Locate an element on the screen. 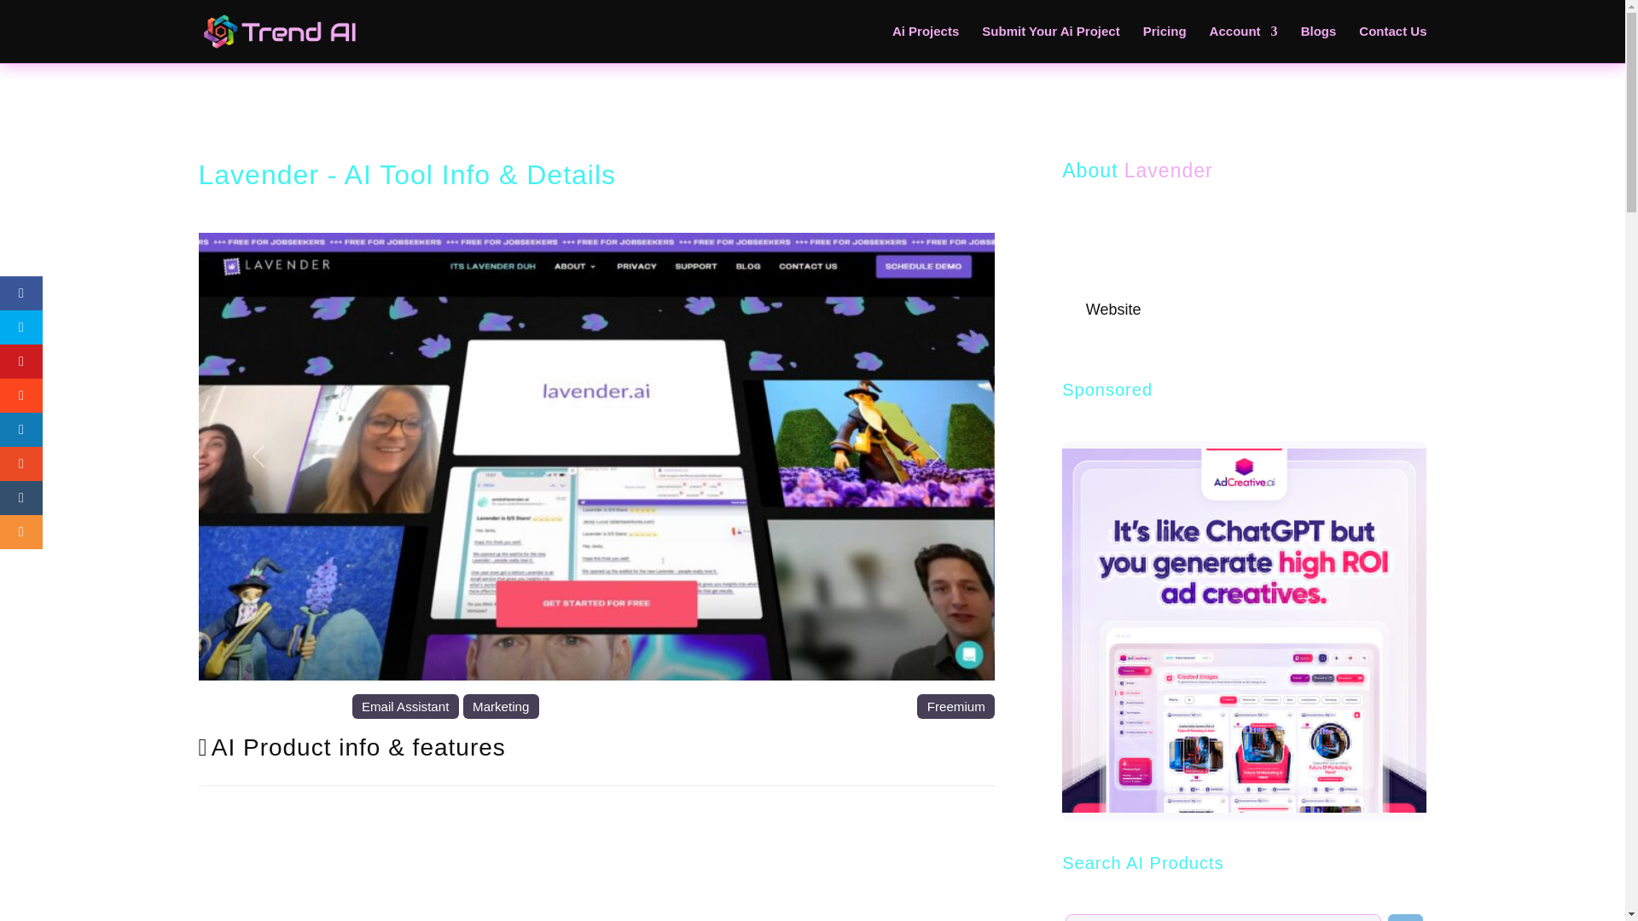 This screenshot has width=1638, height=921. Ai Projects is located at coordinates (925, 44).